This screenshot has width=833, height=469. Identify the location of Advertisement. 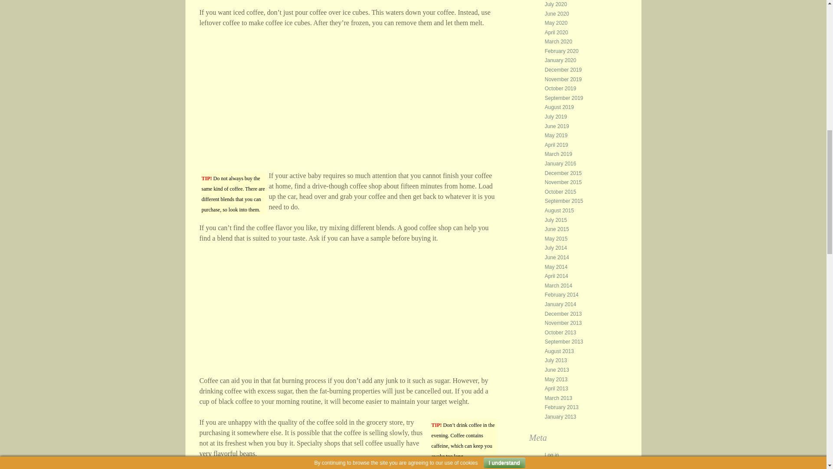
(349, 99).